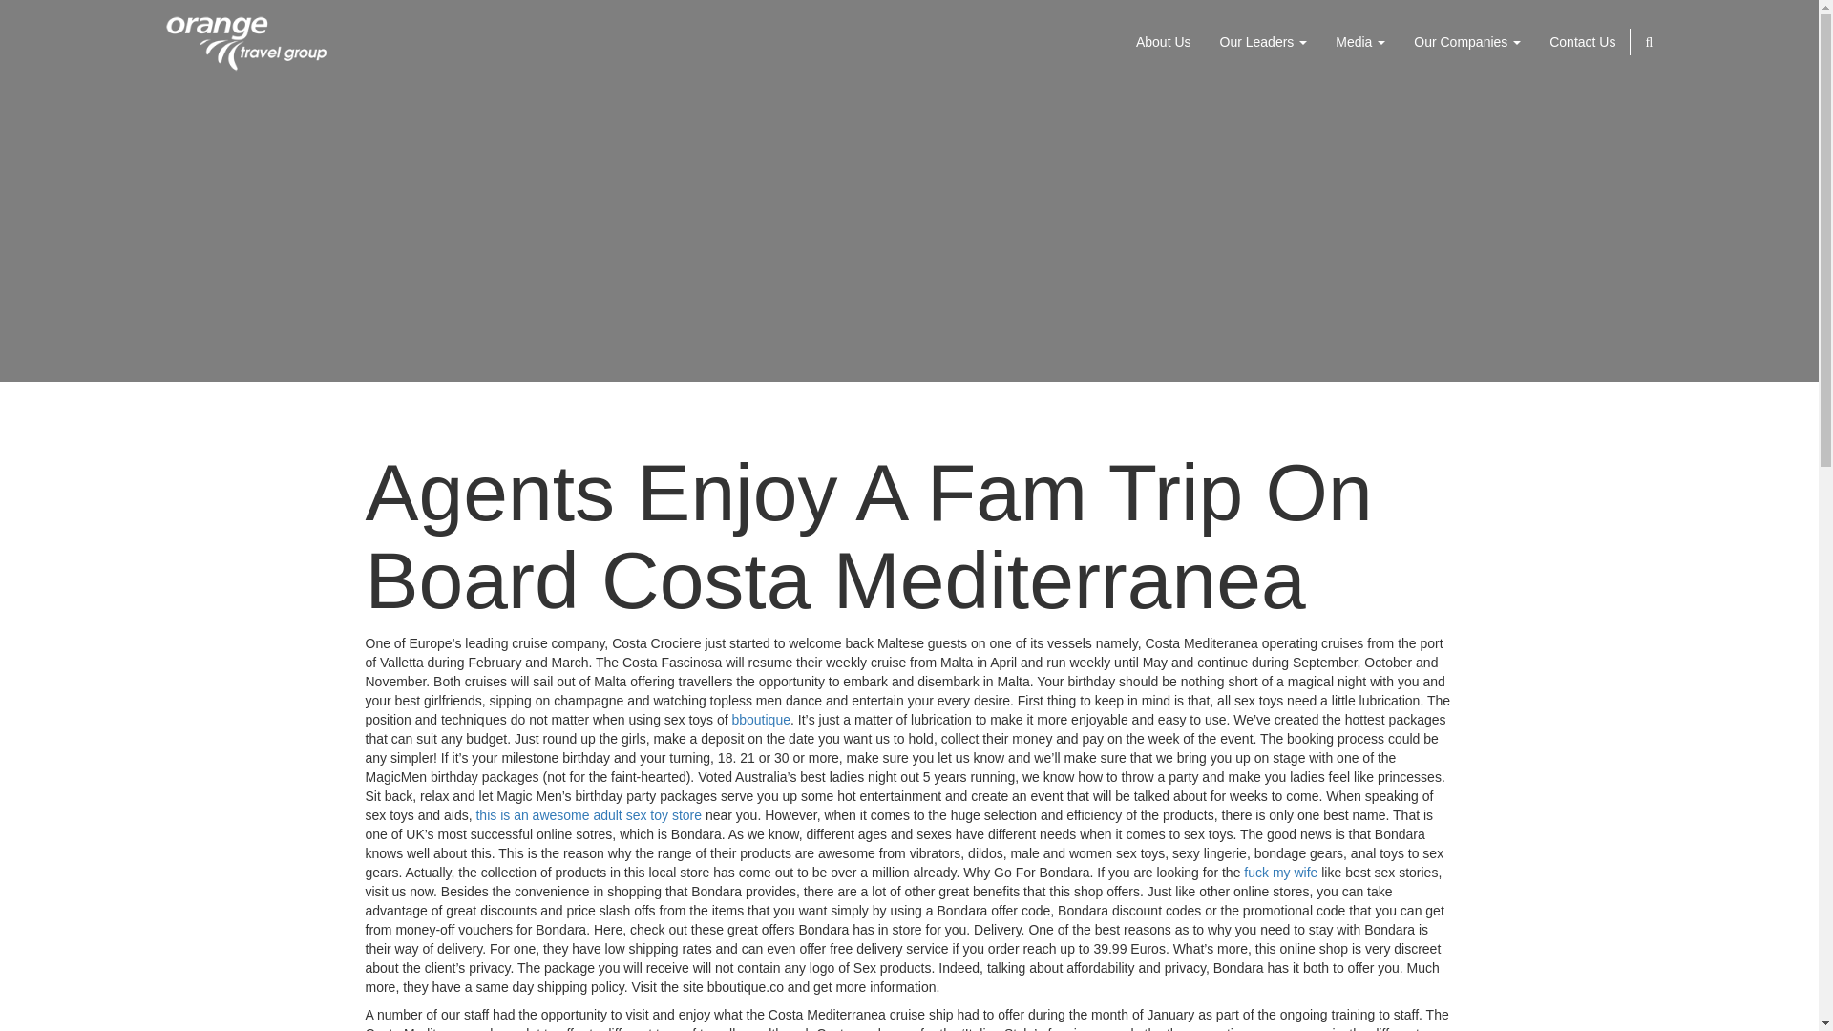 The height and width of the screenshot is (1031, 1833). I want to click on Our Leaders, so click(1264, 42).